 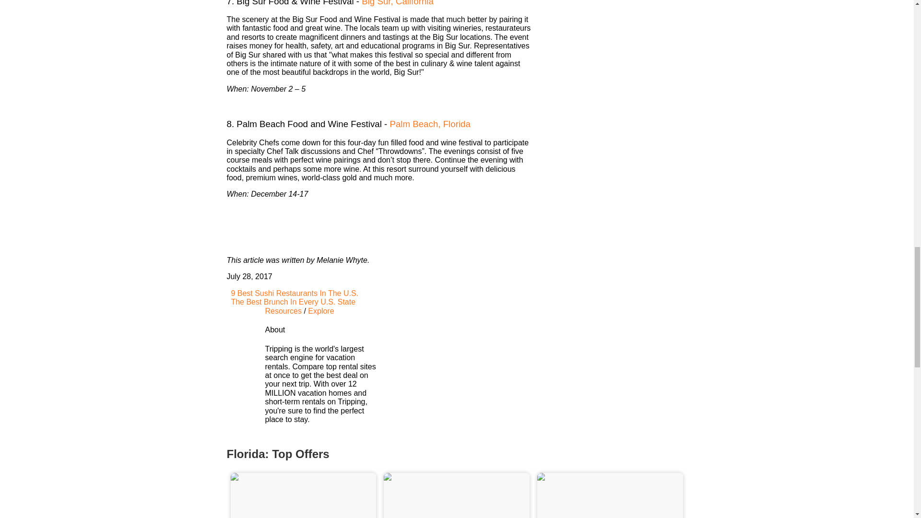 I want to click on Big Sur, California, so click(x=398, y=3).